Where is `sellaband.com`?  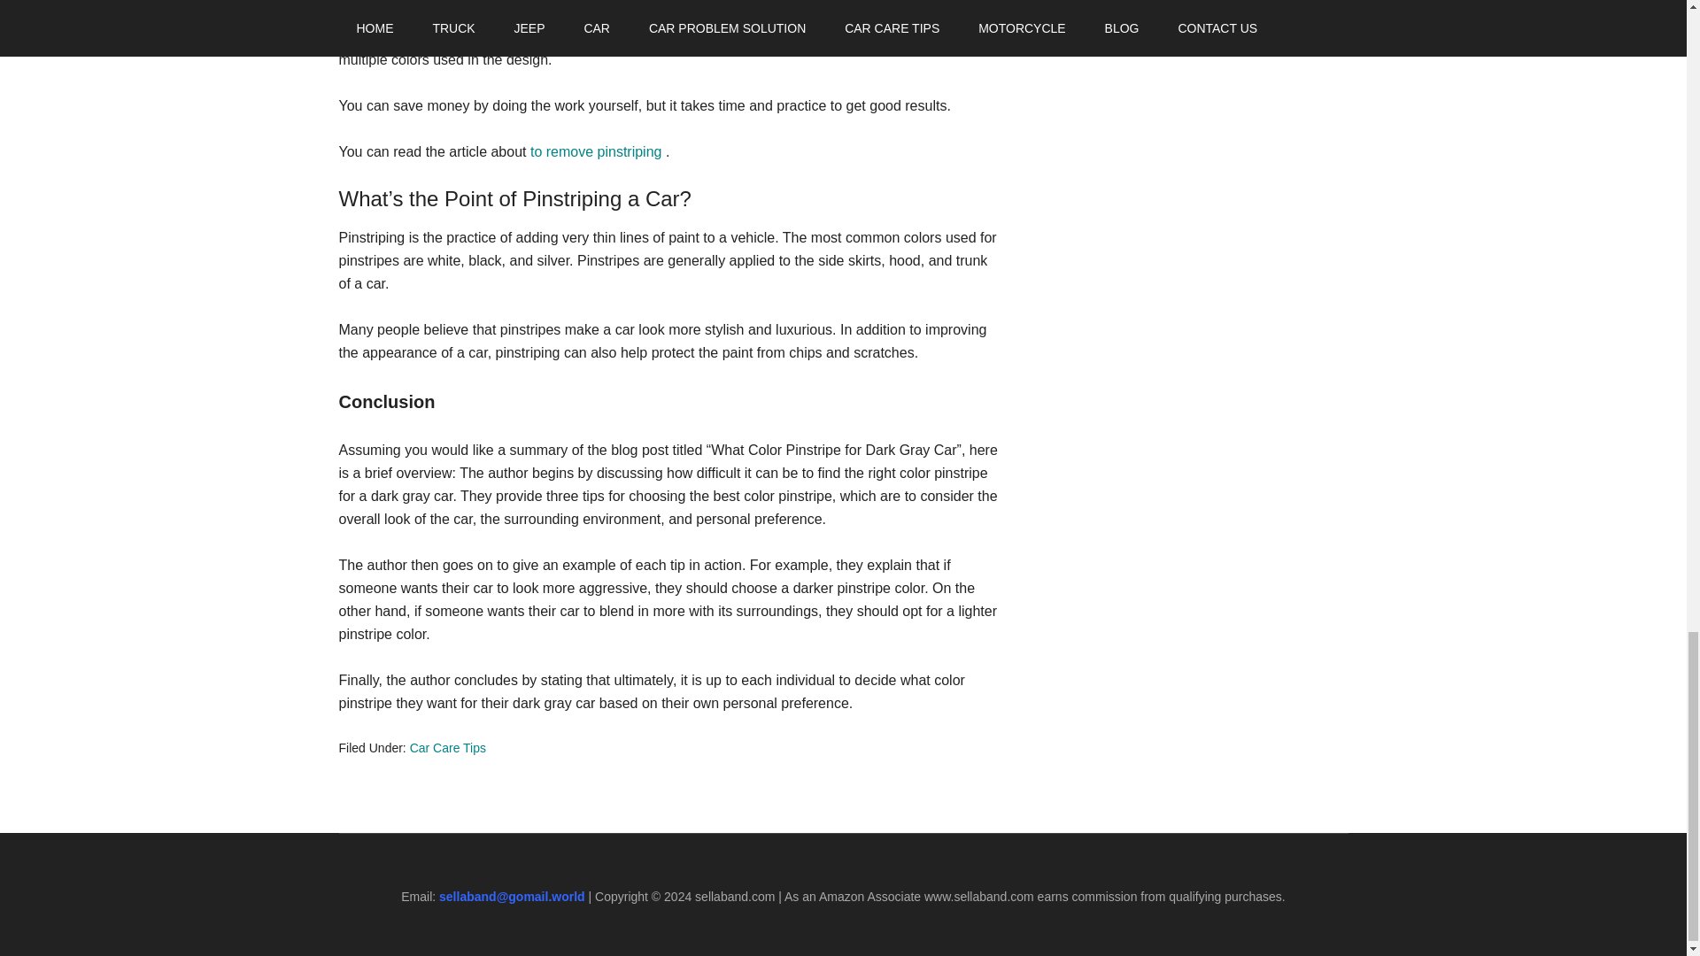 sellaband.com is located at coordinates (735, 896).